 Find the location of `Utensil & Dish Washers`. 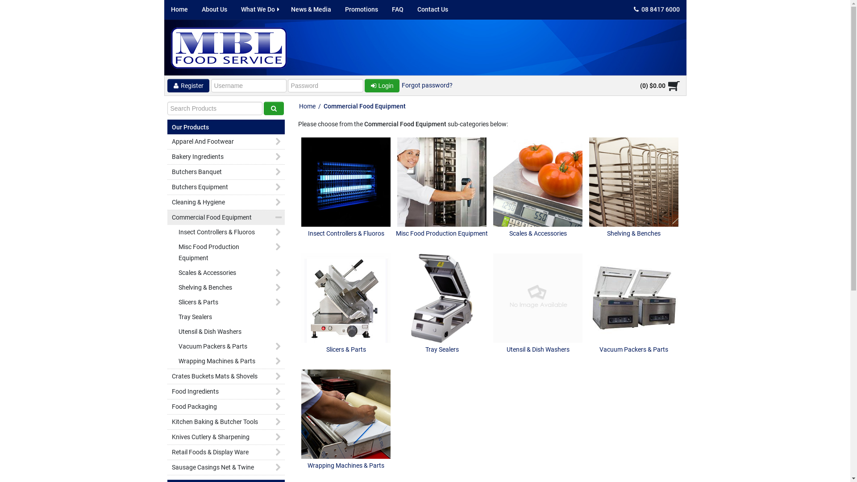

Utensil & Dish Washers is located at coordinates (226, 332).